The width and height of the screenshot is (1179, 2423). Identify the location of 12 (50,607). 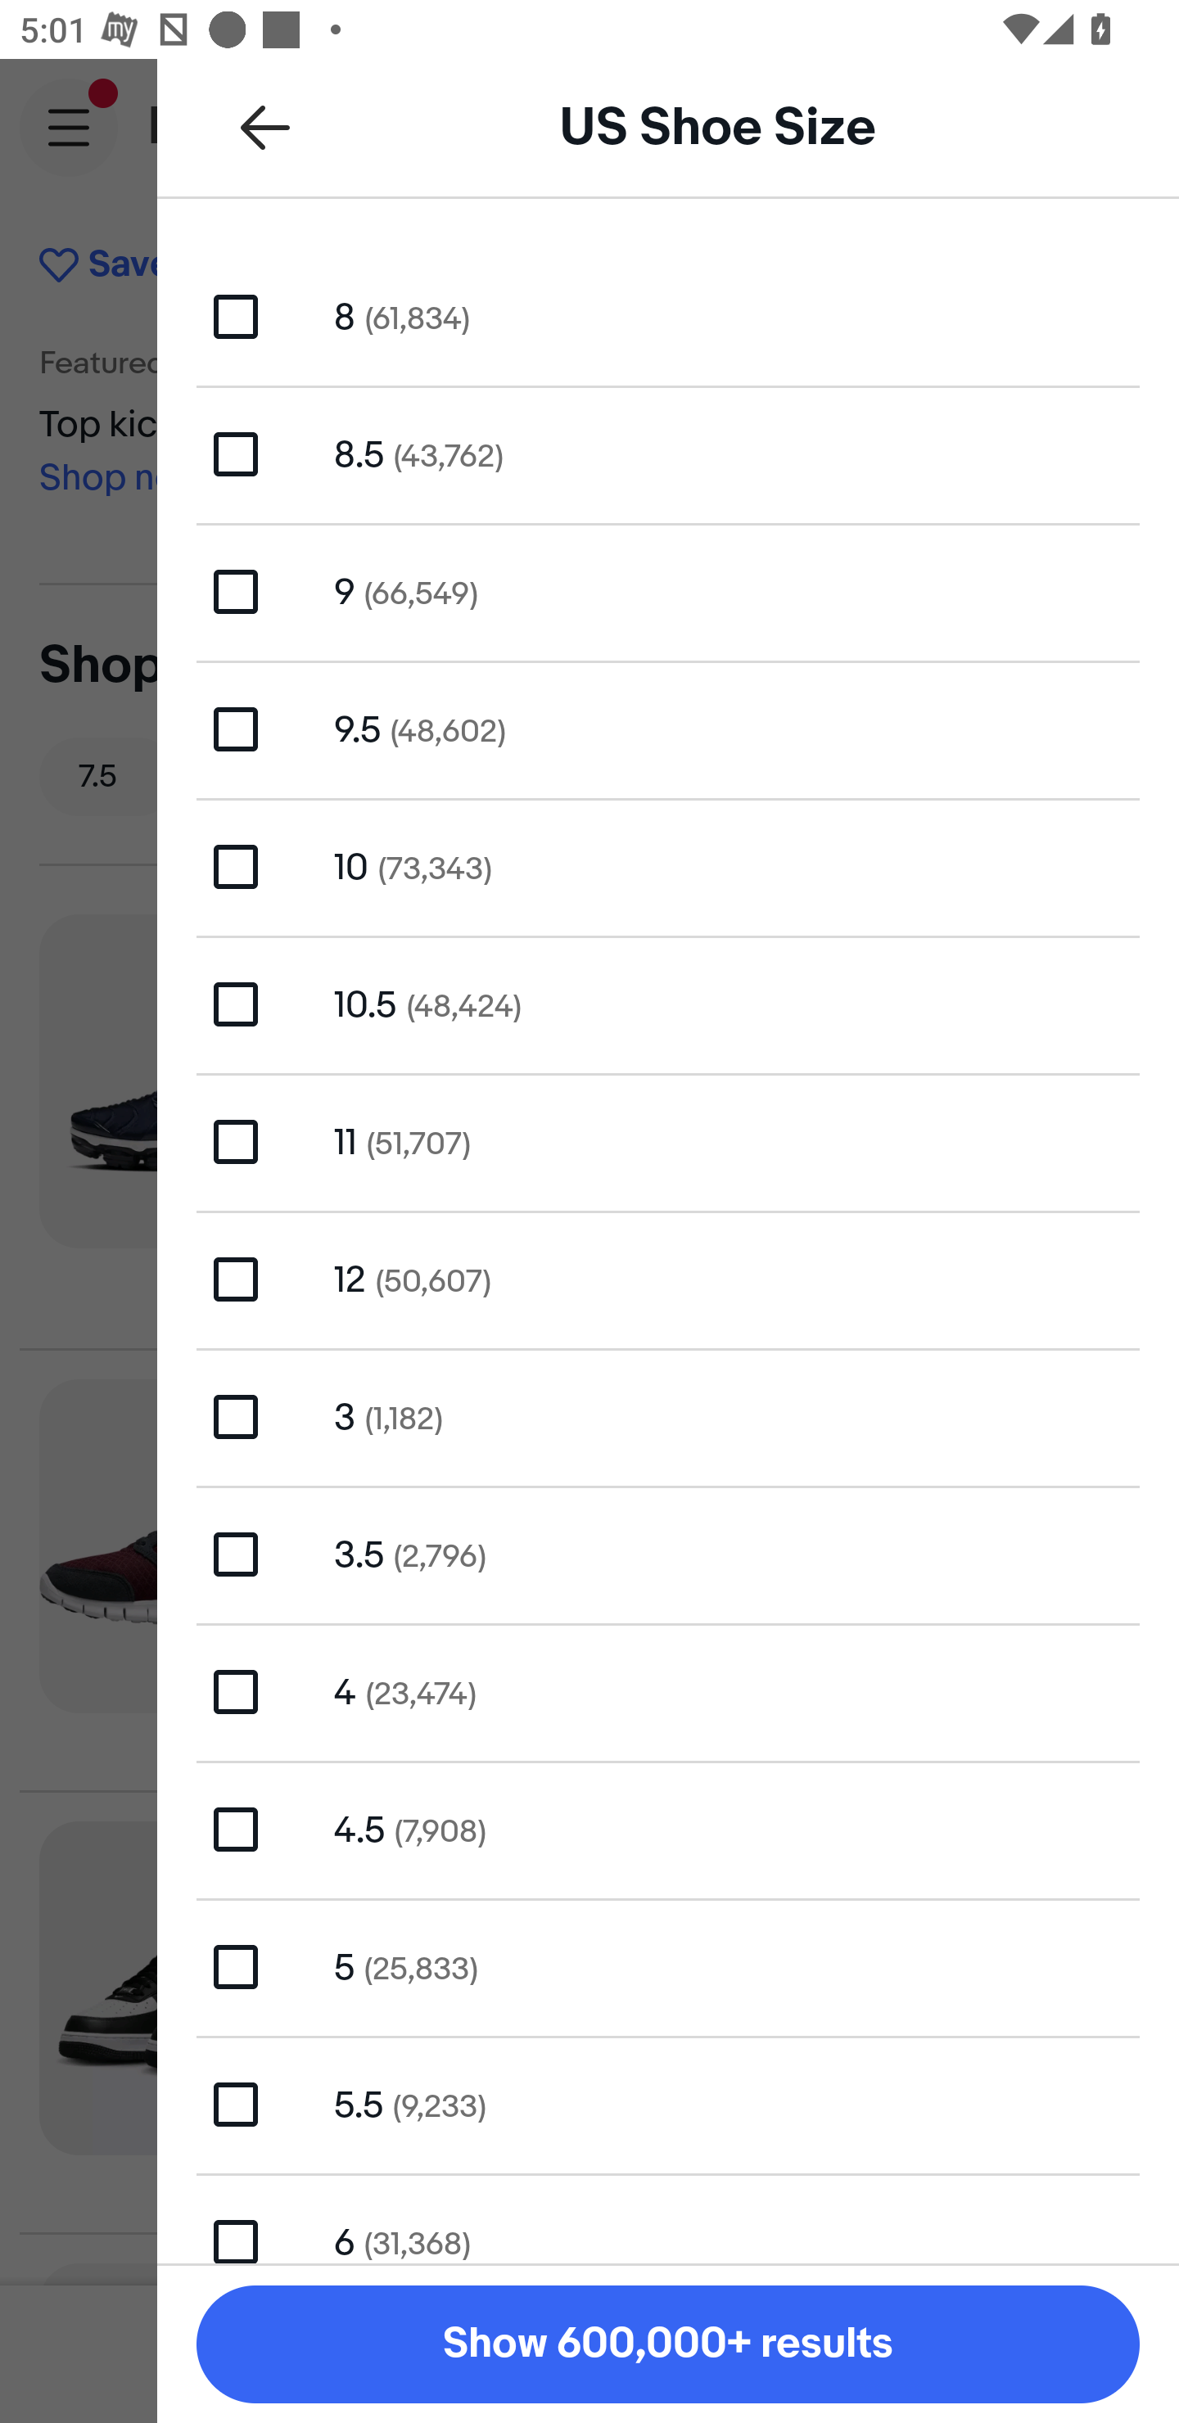
(668, 1279).